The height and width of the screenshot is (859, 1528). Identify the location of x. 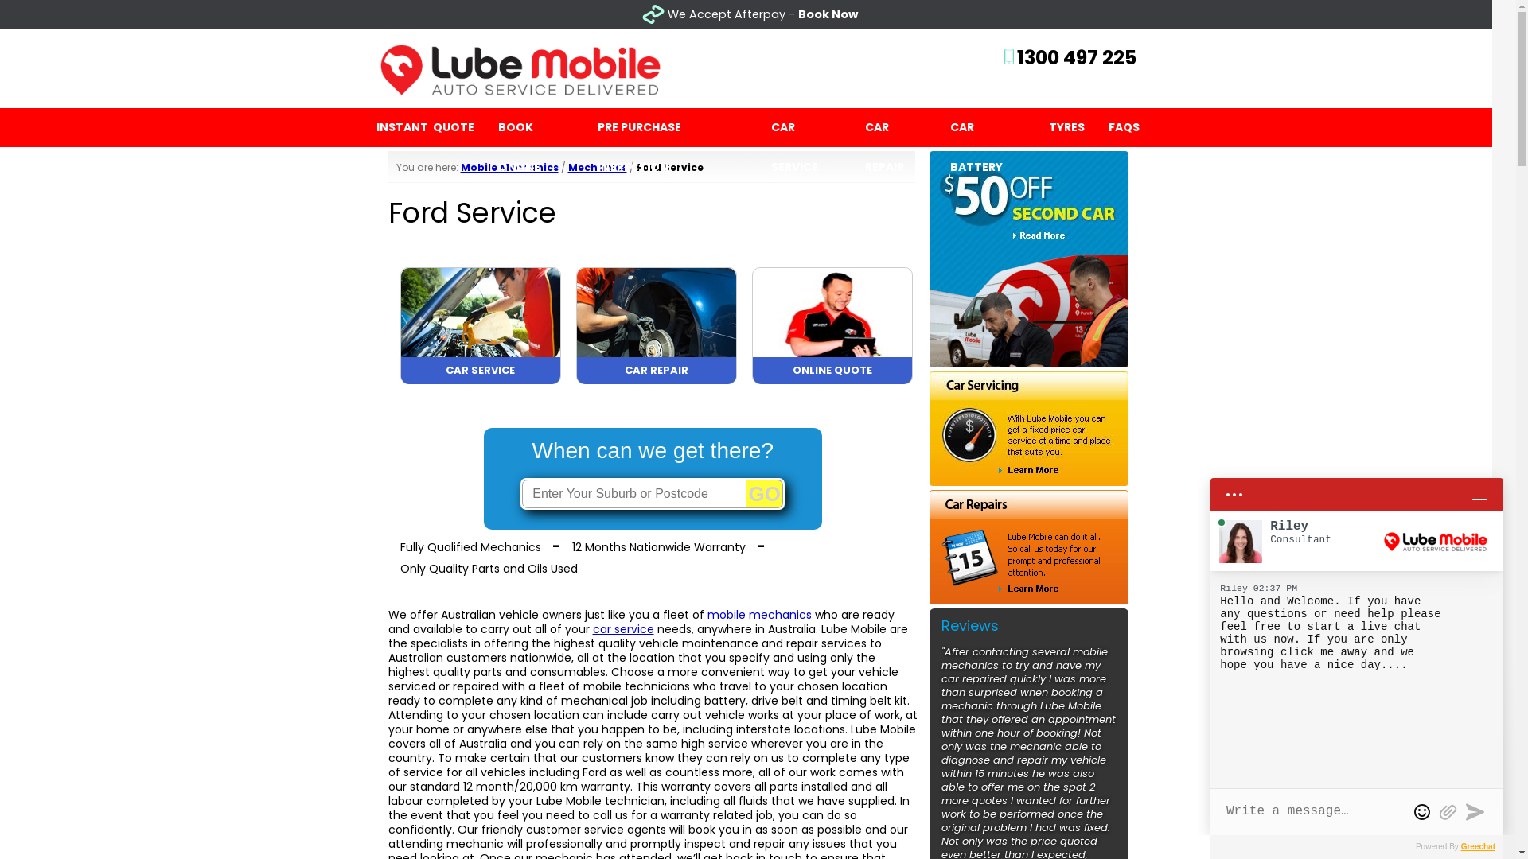
(1508, 14).